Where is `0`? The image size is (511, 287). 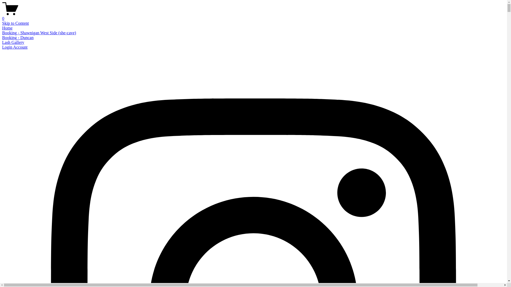
0 is located at coordinates (253, 16).